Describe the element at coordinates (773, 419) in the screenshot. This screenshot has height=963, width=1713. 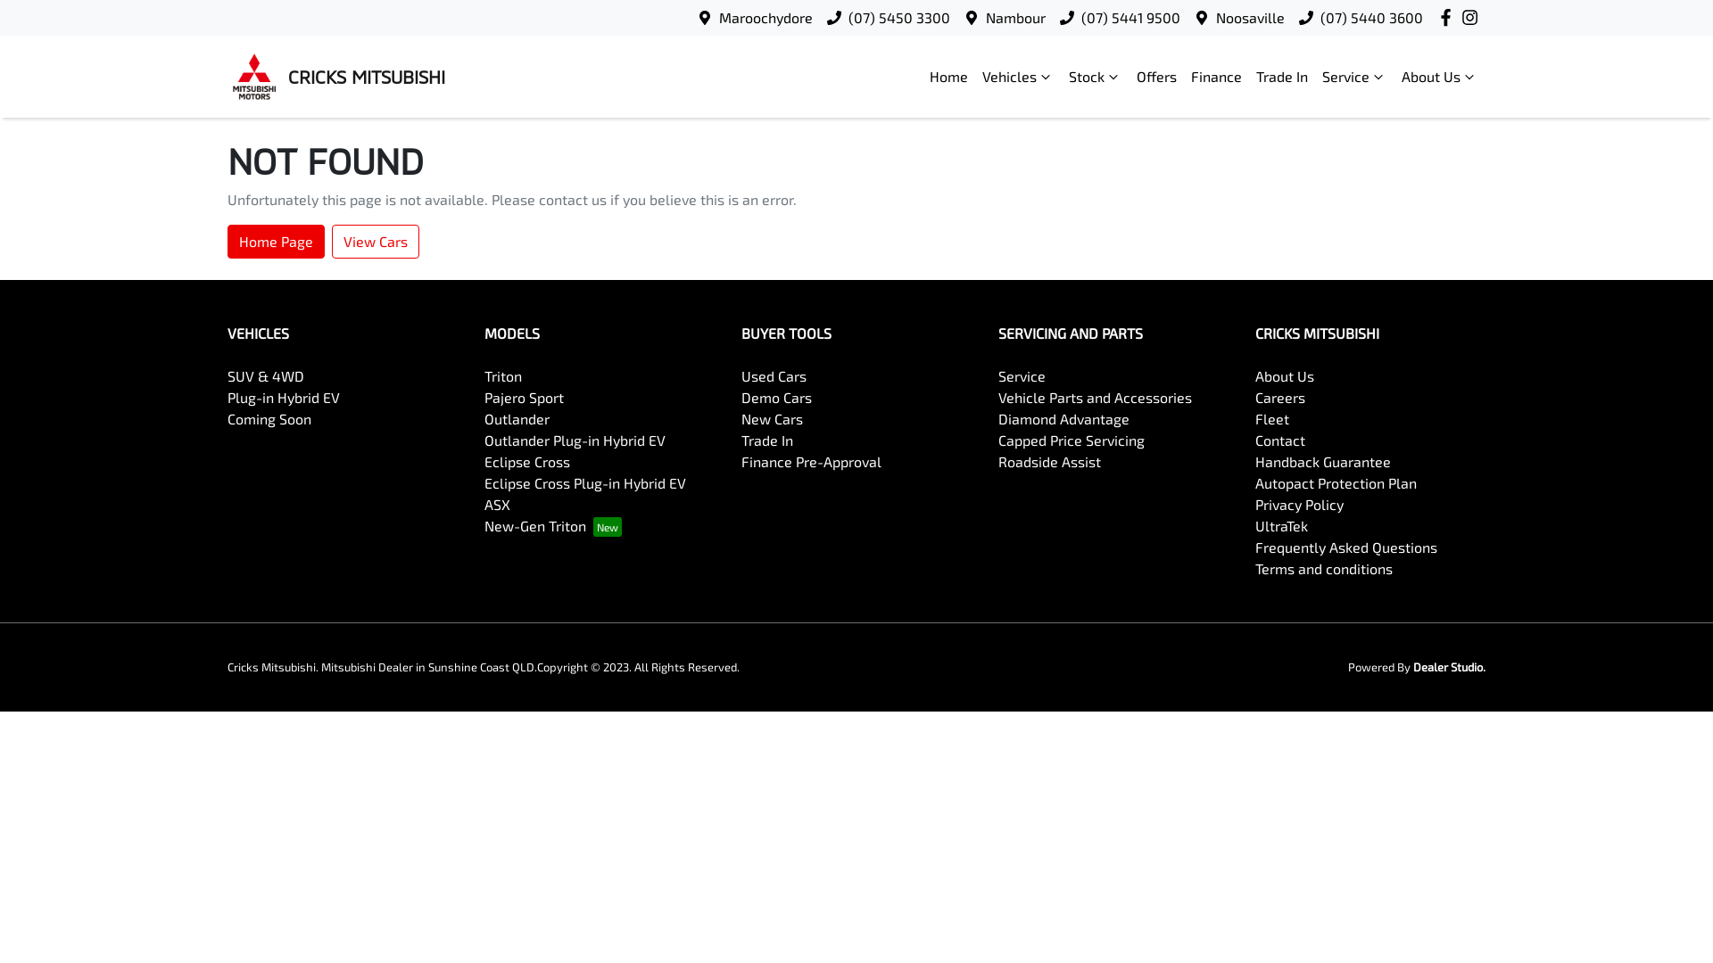
I see `New Cars` at that location.